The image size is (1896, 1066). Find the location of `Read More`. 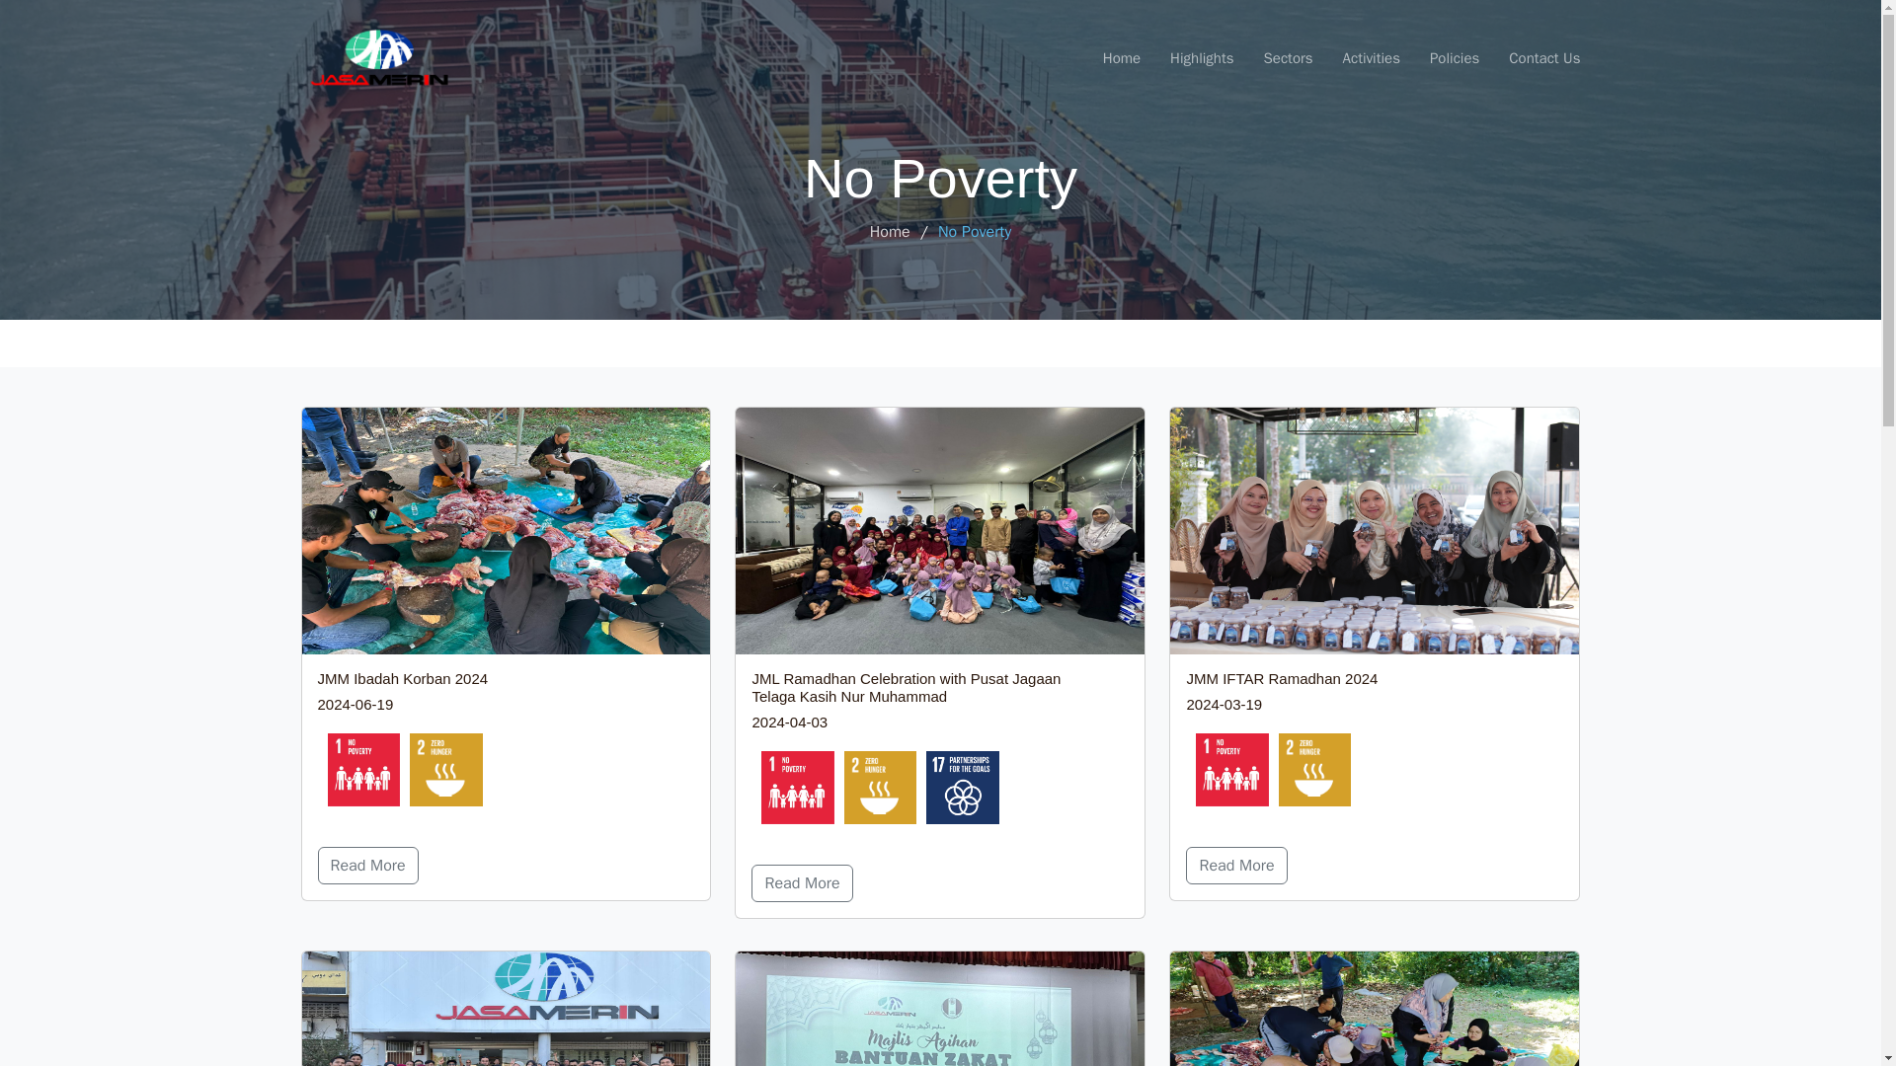

Read More is located at coordinates (368, 865).